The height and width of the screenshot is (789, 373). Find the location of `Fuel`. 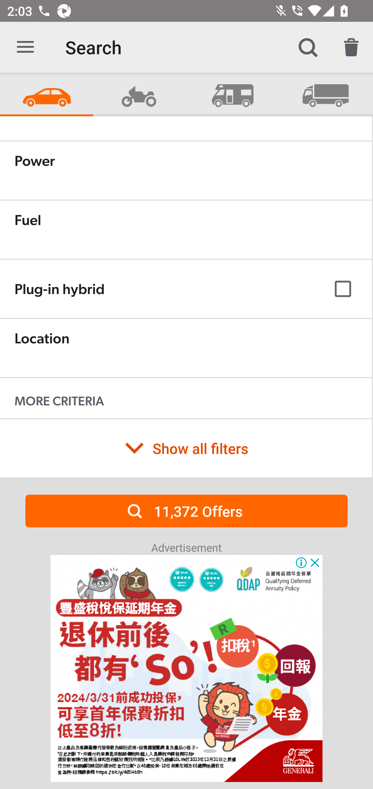

Fuel is located at coordinates (186, 229).